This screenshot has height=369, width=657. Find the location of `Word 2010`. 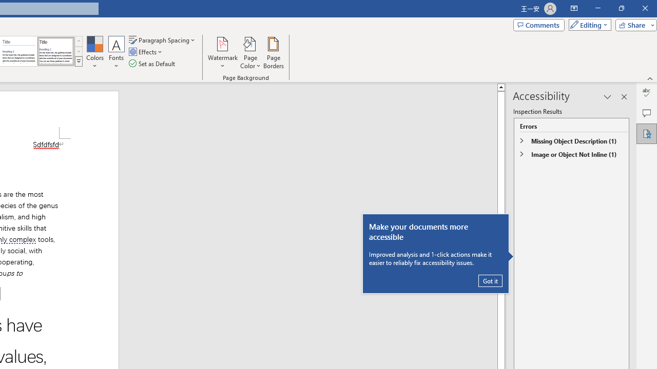

Word 2010 is located at coordinates (18, 51).